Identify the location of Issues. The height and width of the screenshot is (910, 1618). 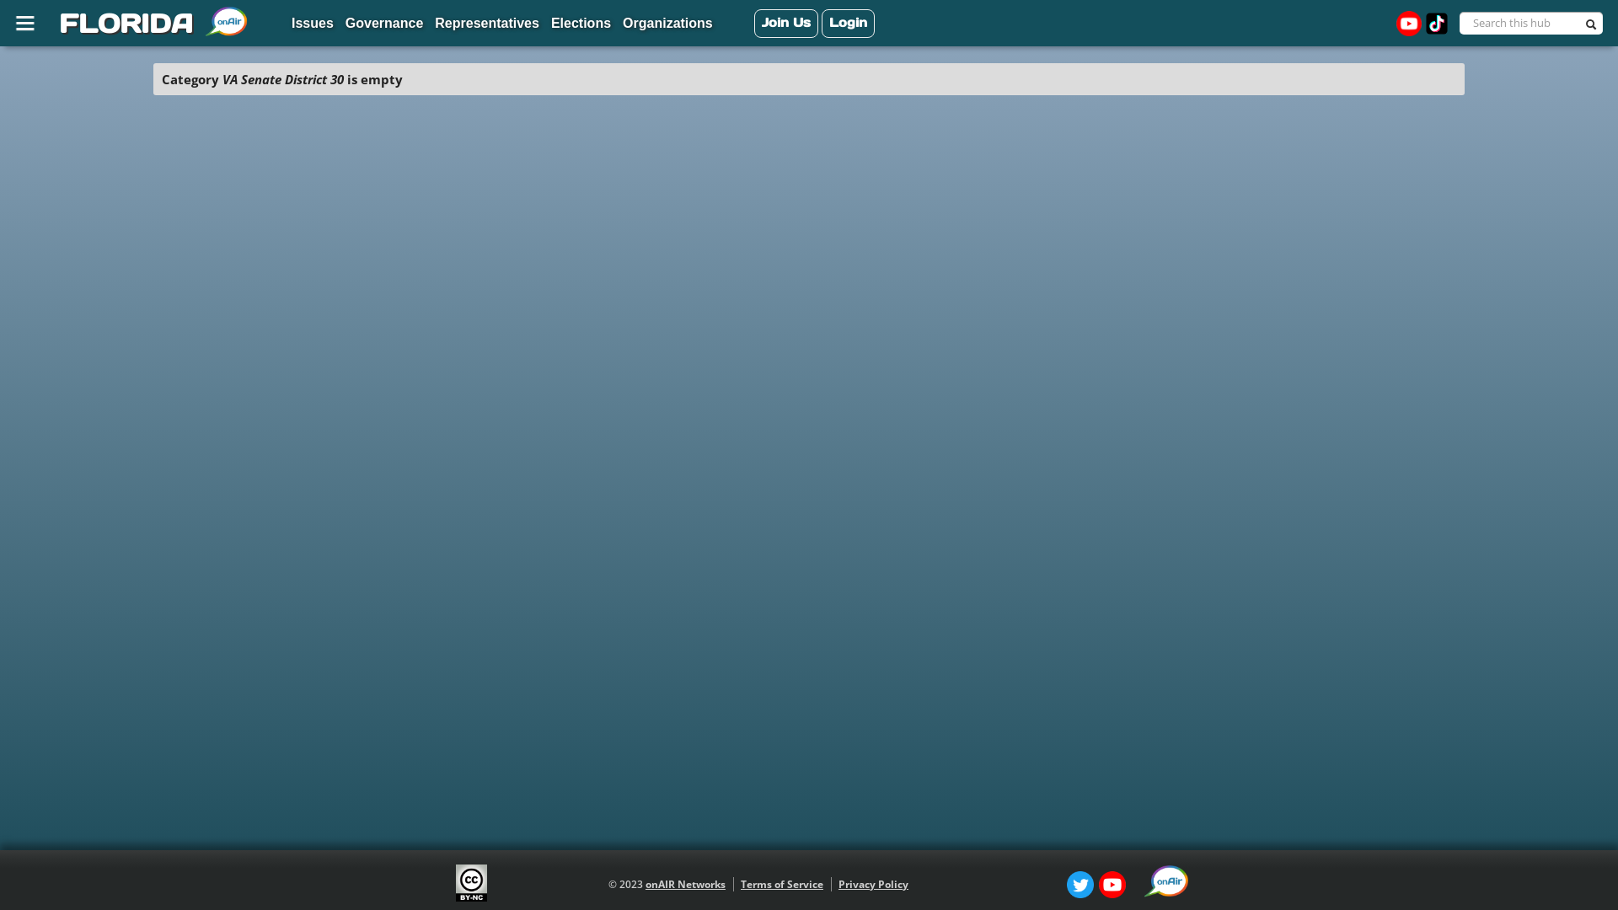
(313, 24).